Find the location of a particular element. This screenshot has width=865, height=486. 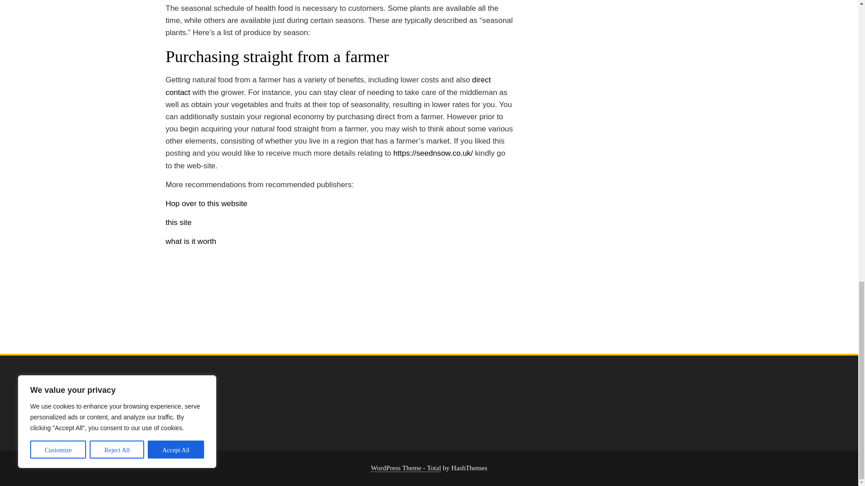

Hop over to this website is located at coordinates (206, 203).